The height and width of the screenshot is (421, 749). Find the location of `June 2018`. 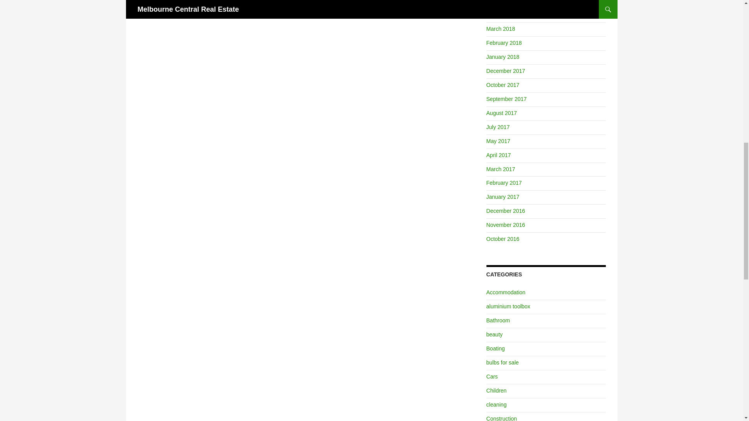

June 2018 is located at coordinates (499, 2).